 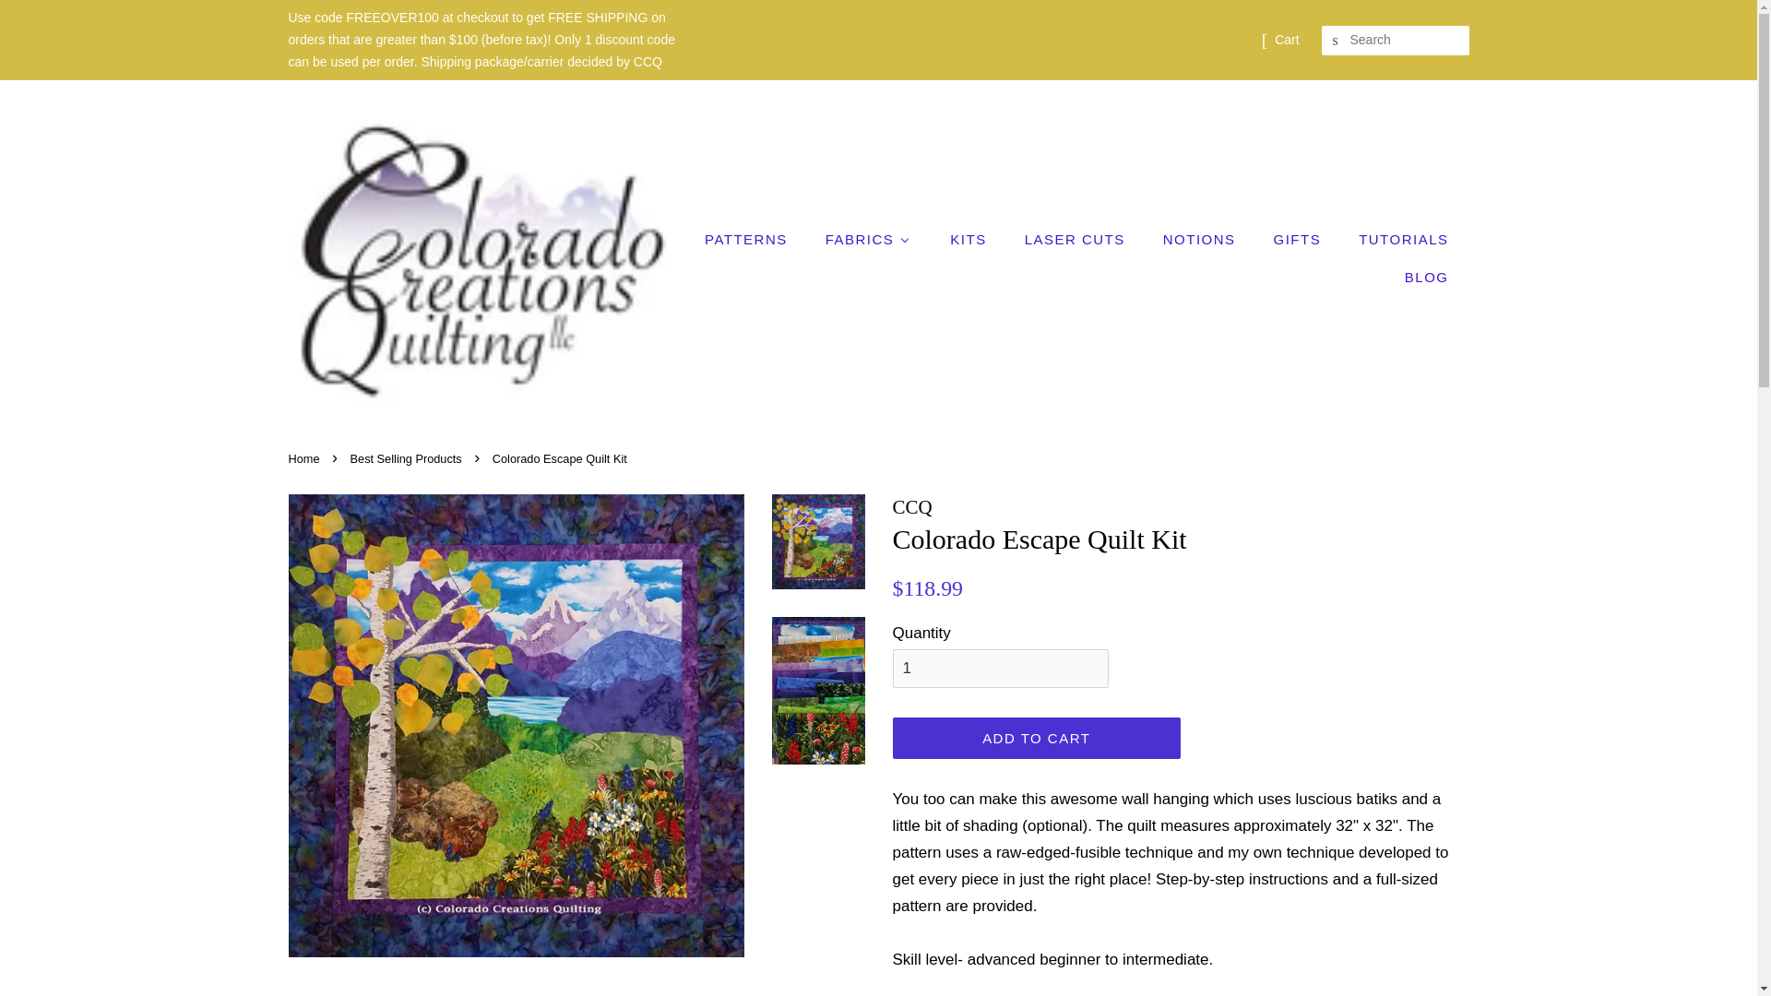 I want to click on Back to the home page, so click(x=305, y=459).